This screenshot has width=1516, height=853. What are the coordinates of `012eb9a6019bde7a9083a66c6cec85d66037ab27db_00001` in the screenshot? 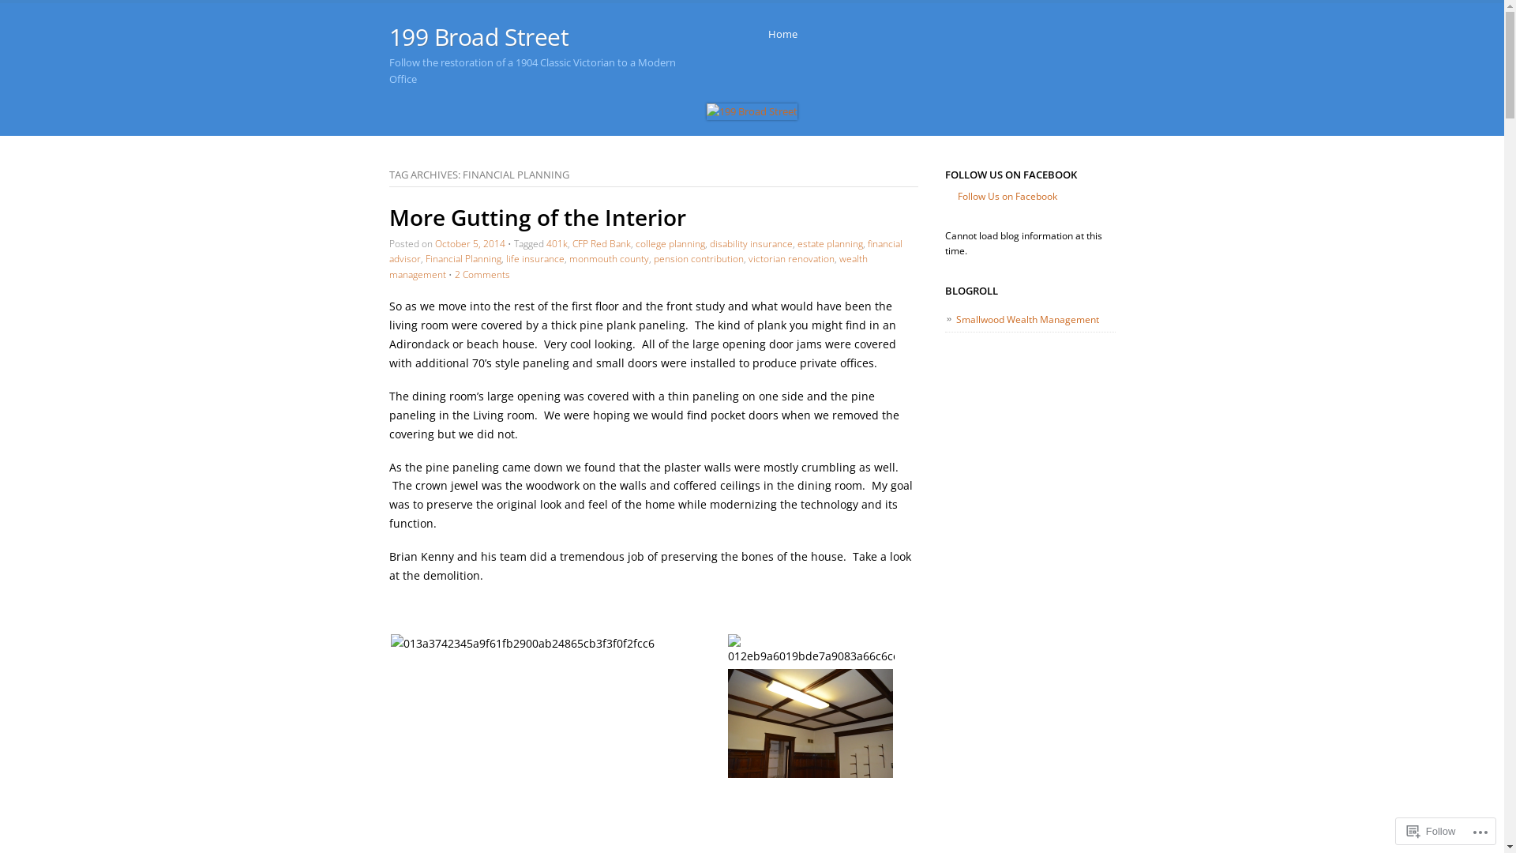 It's located at (812, 650).